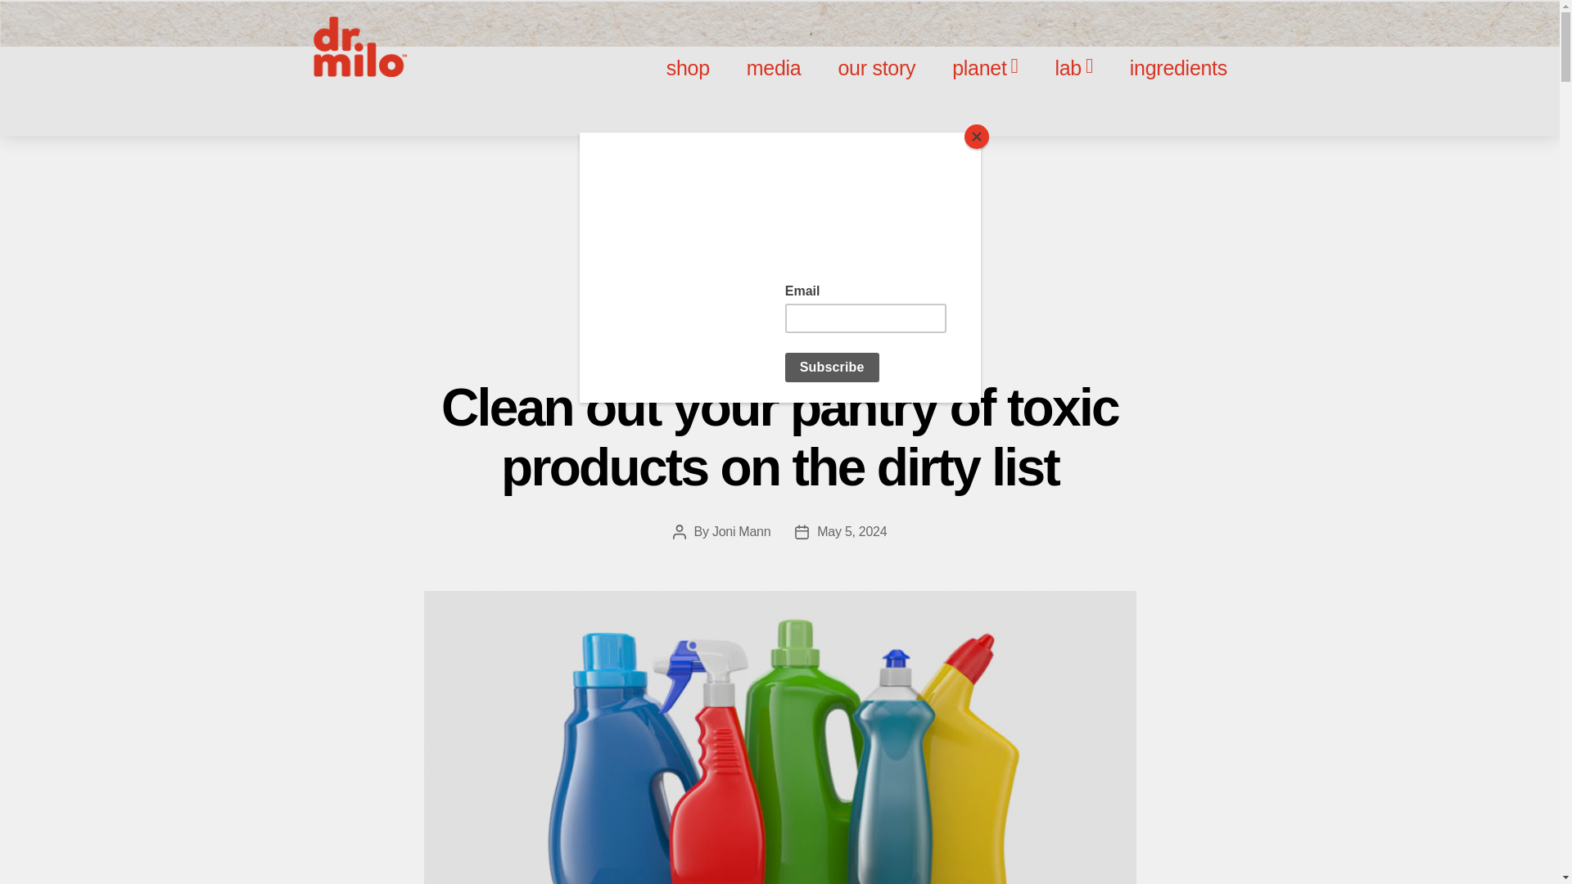  Describe the element at coordinates (1177, 68) in the screenshot. I see `ingredients` at that location.